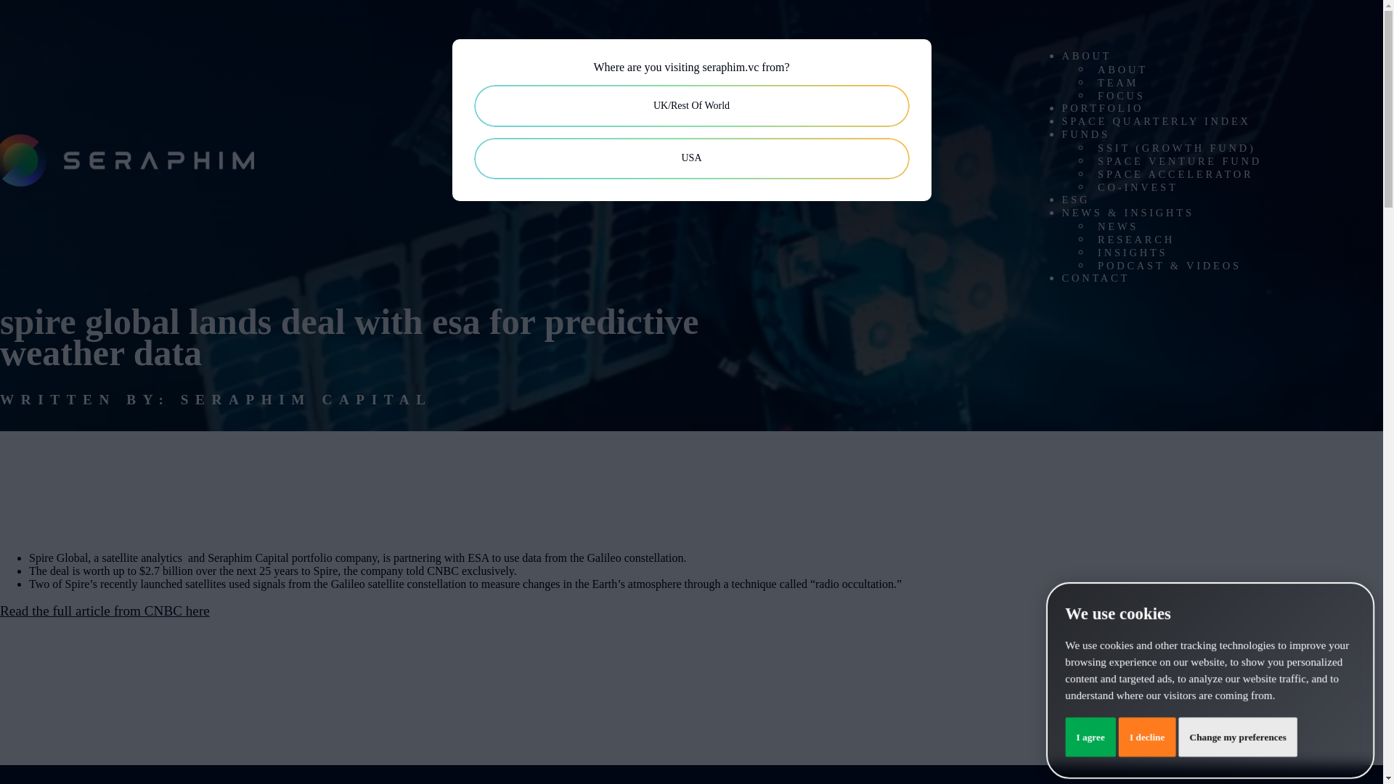 The height and width of the screenshot is (784, 1394). What do you see at coordinates (1085, 134) in the screenshot?
I see `Funds` at bounding box center [1085, 134].